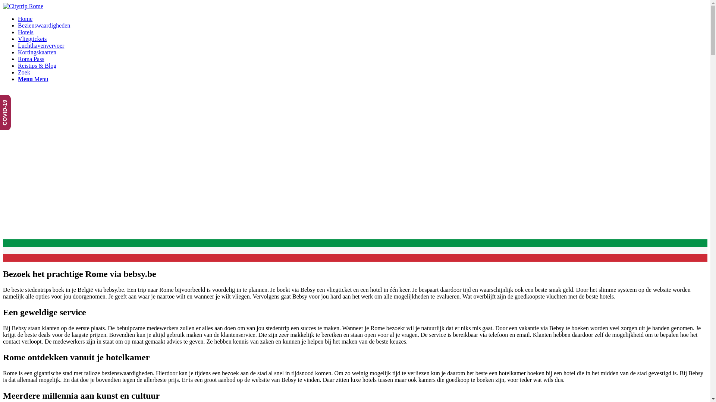  I want to click on Kortingskaarten, so click(37, 52).